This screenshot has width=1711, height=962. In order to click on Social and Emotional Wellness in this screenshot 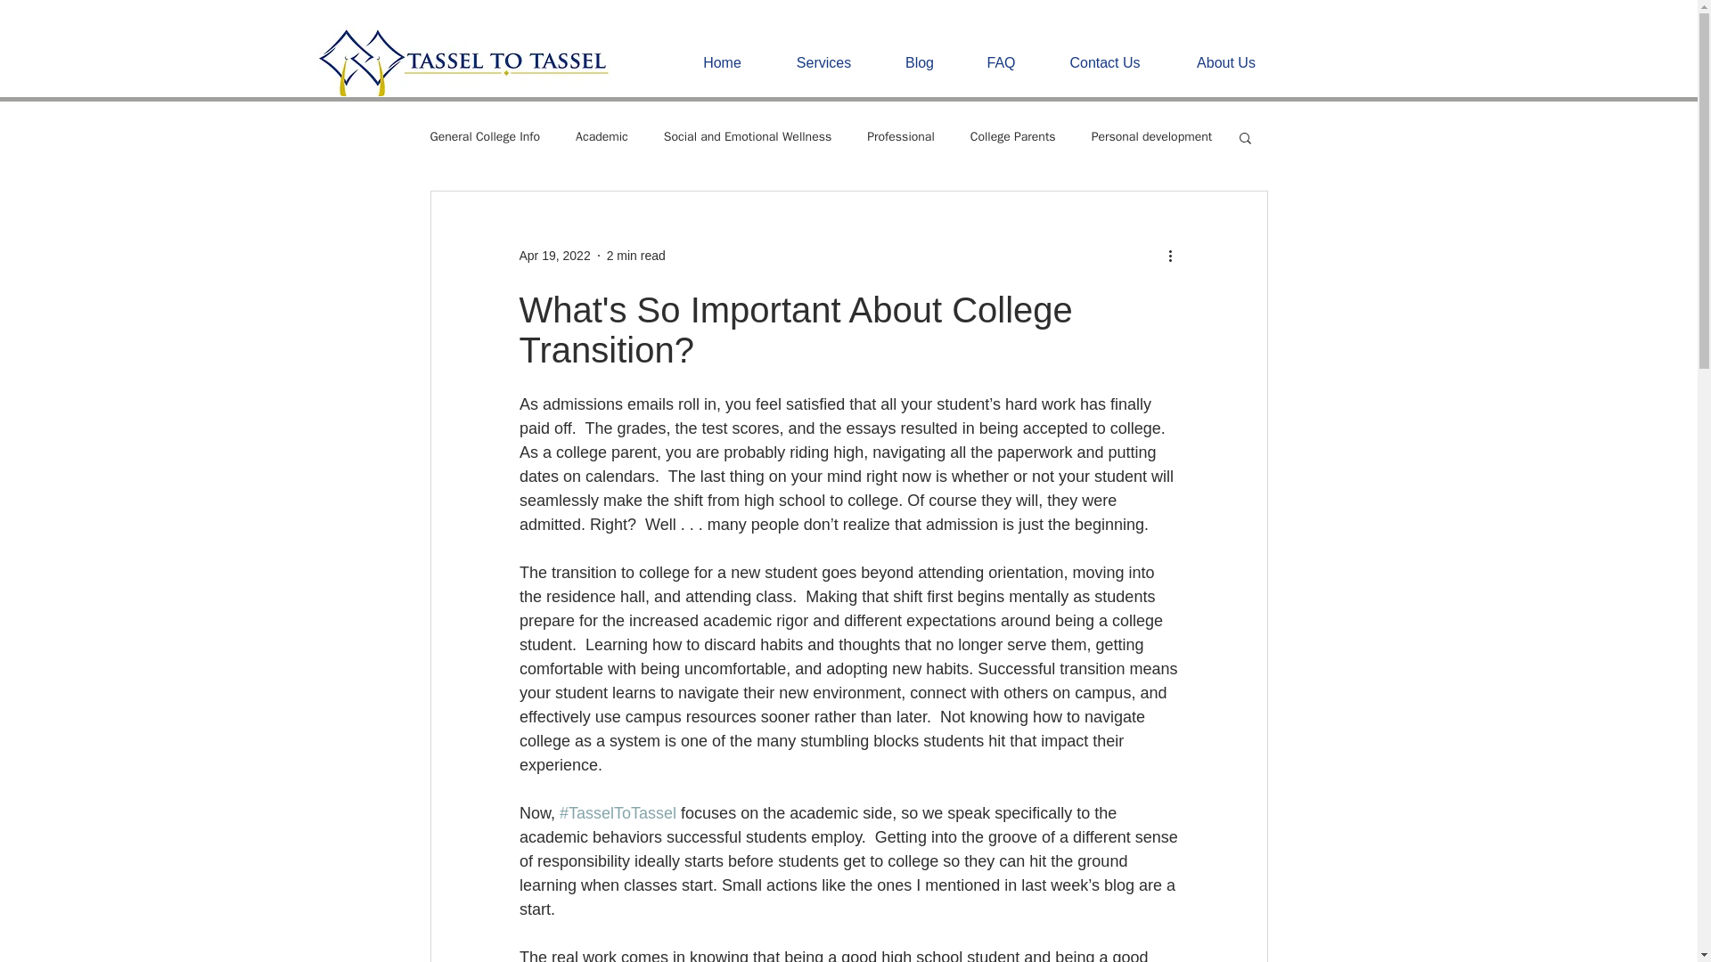, I will do `click(747, 137)`.